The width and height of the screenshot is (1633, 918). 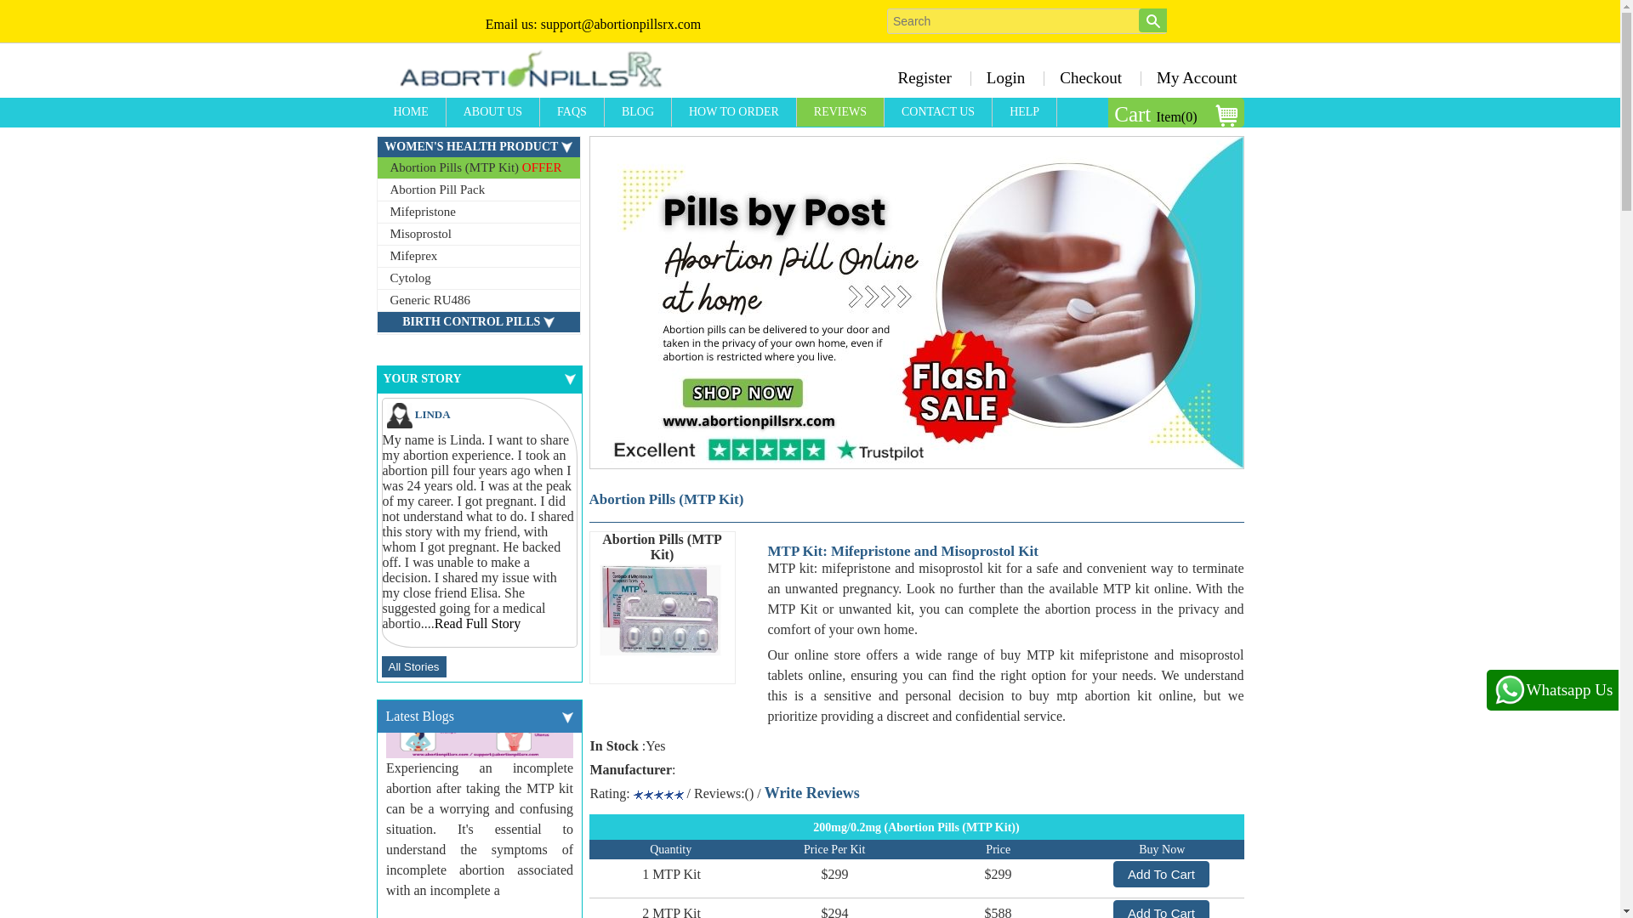 What do you see at coordinates (493, 112) in the screenshot?
I see `ABOUT US` at bounding box center [493, 112].